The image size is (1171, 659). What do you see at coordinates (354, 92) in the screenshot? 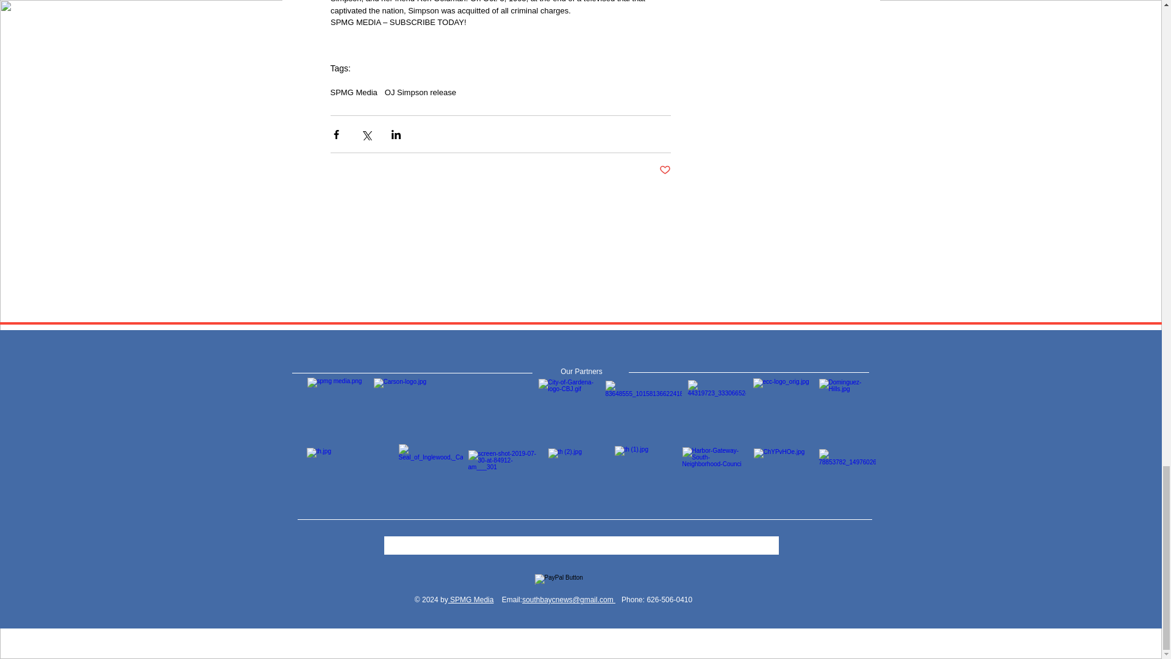
I see `SPMG Media` at bounding box center [354, 92].